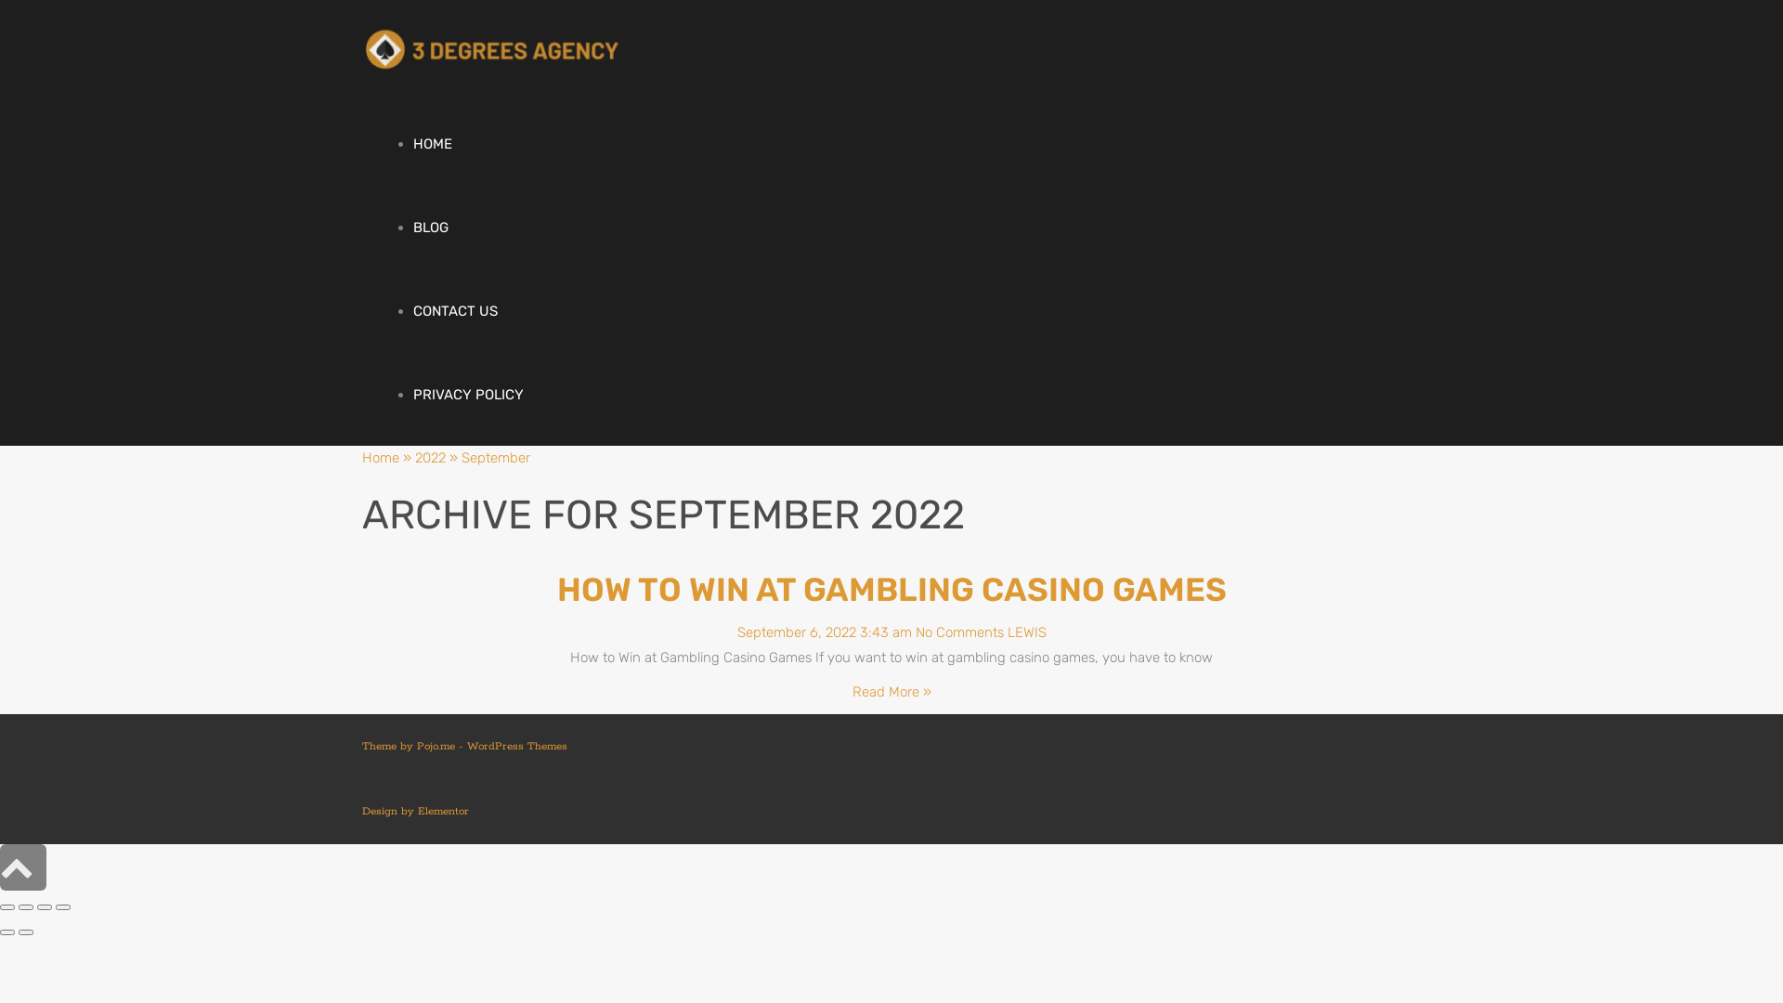 This screenshot has height=1003, width=1783. What do you see at coordinates (26, 932) in the screenshot?
I see `Next (arrow right)` at bounding box center [26, 932].